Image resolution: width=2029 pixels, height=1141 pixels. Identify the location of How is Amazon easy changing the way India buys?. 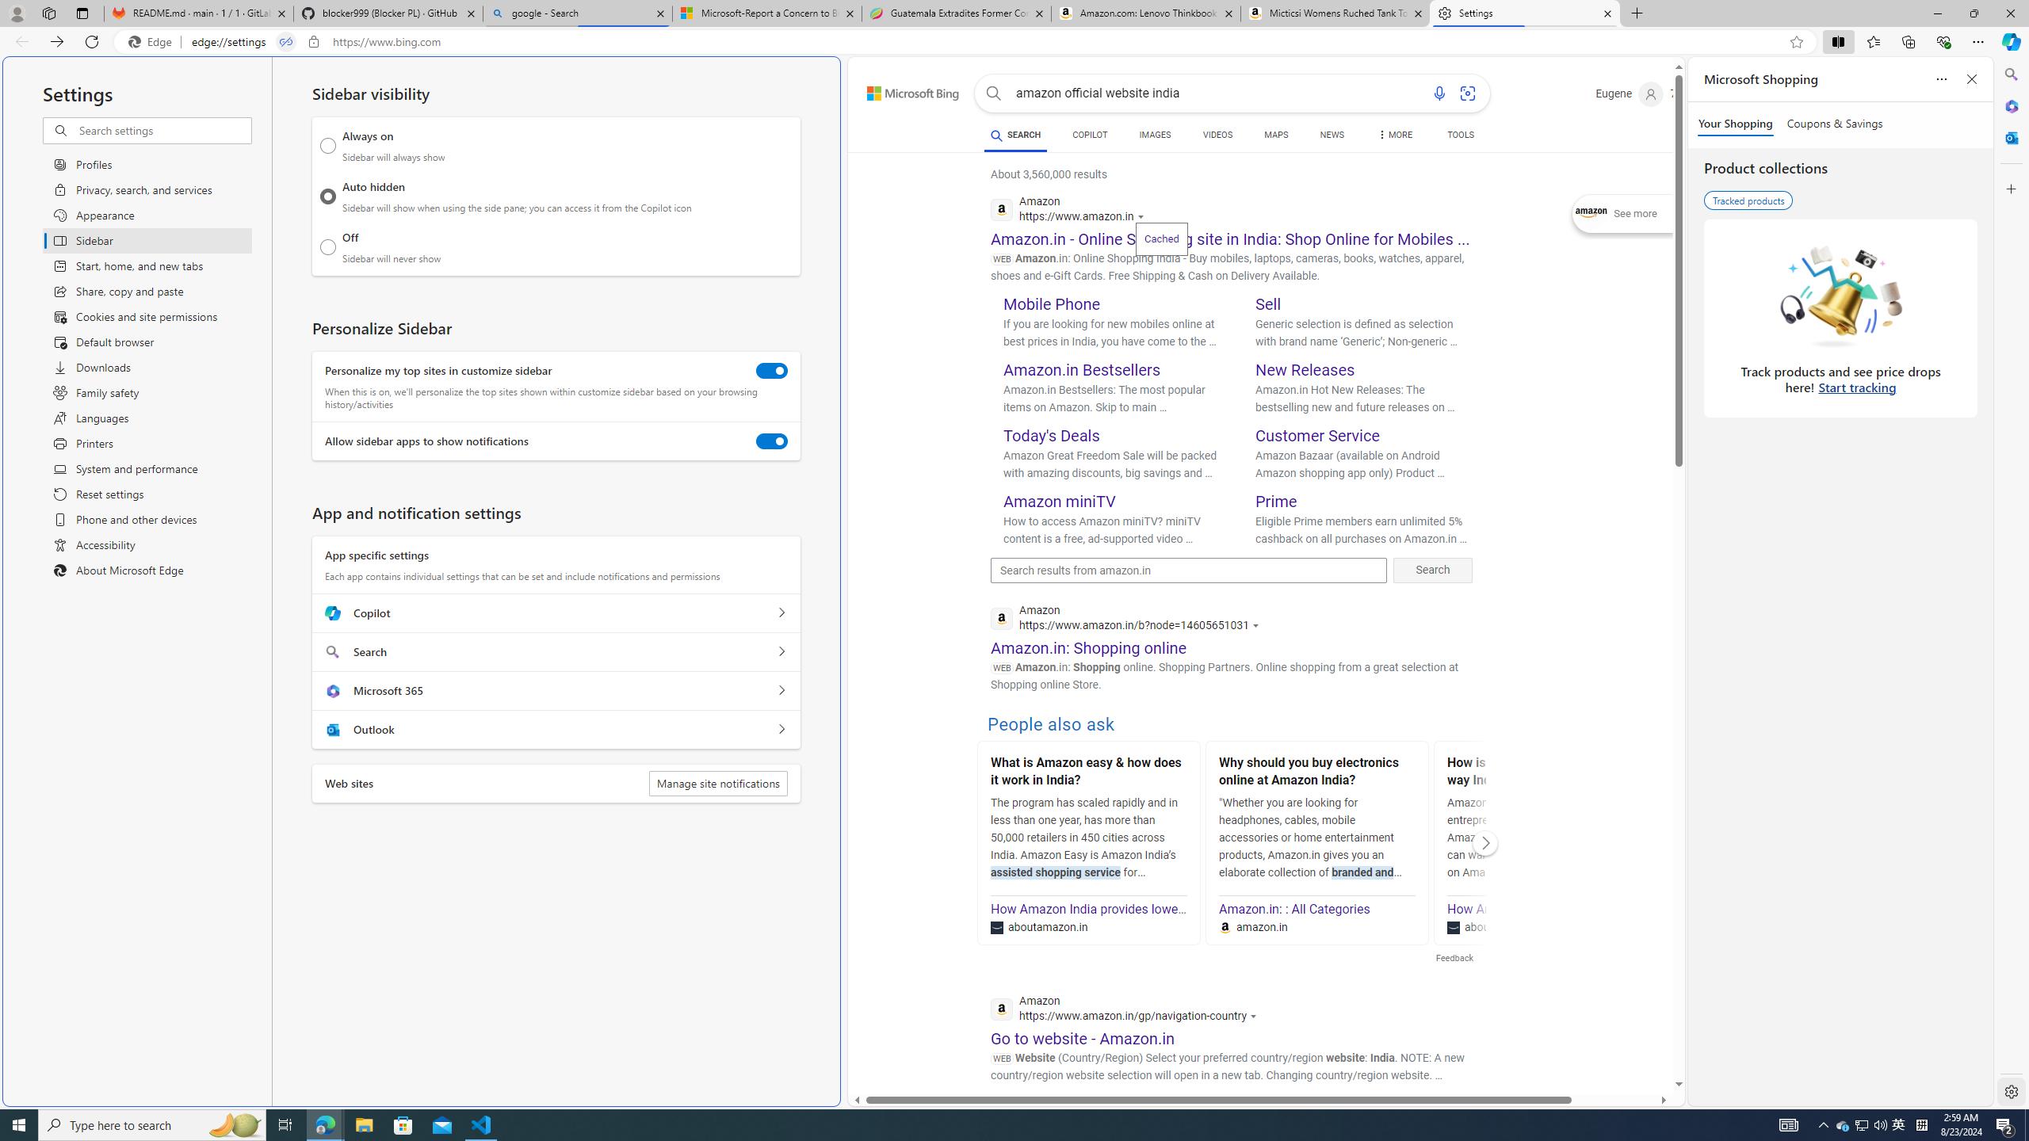
(1545, 773).